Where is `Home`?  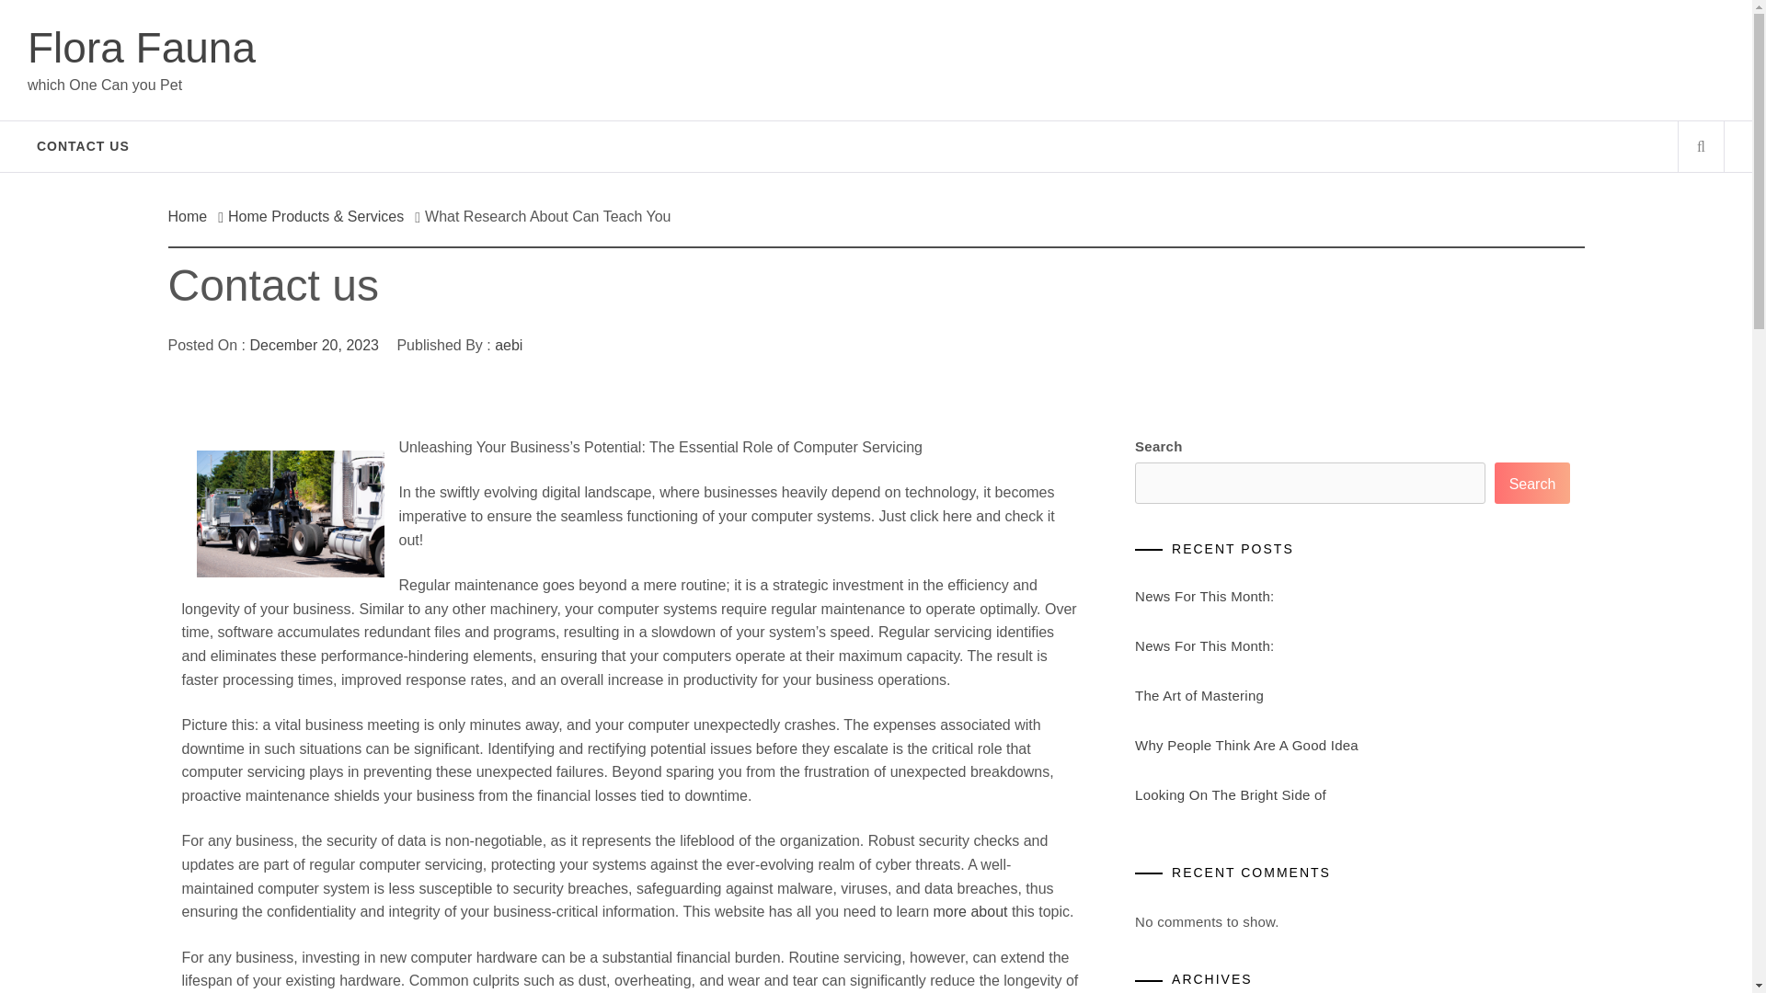
Home is located at coordinates (192, 216).